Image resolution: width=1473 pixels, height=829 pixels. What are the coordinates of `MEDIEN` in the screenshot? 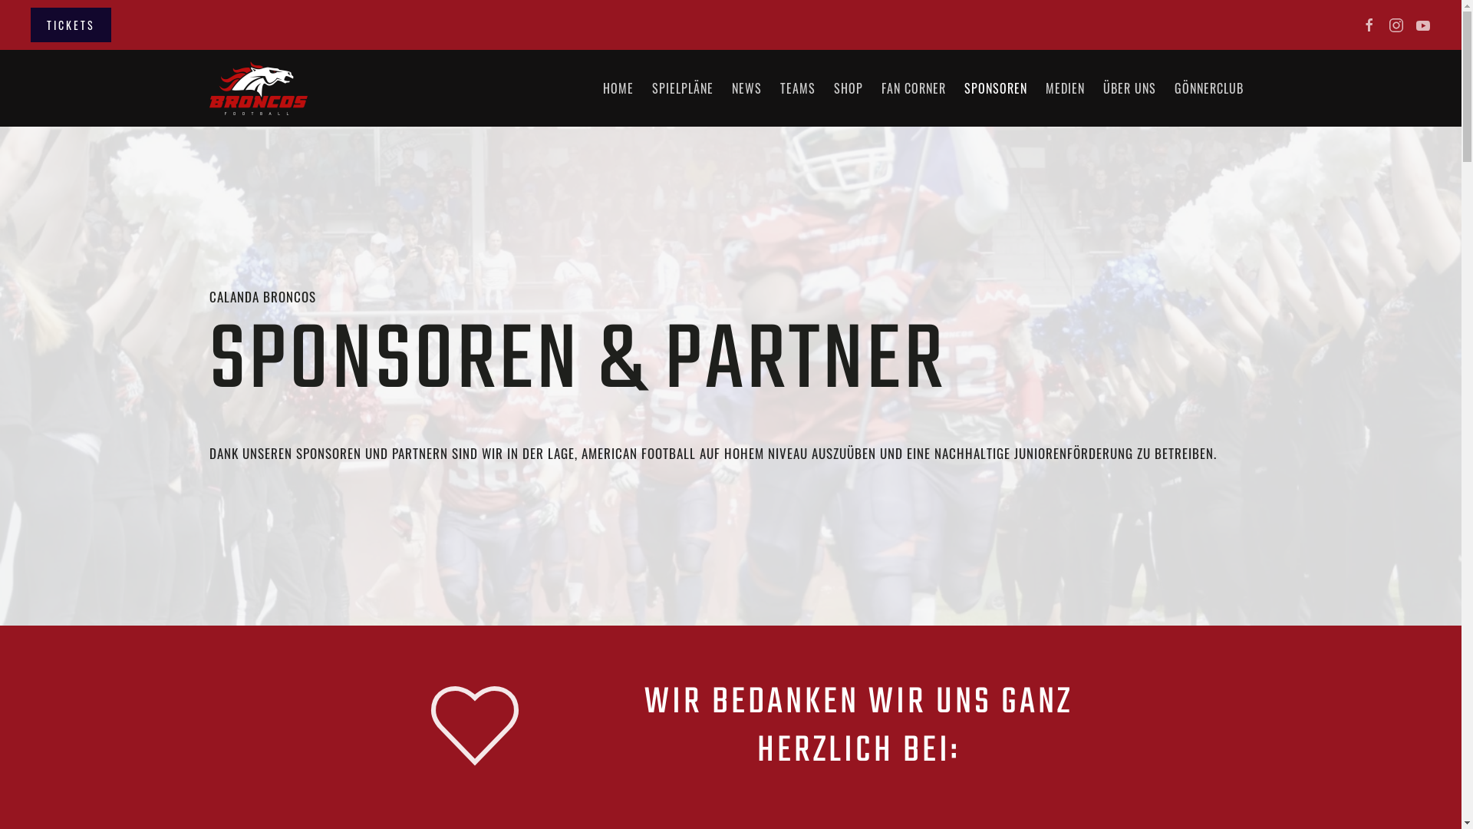 It's located at (1065, 88).